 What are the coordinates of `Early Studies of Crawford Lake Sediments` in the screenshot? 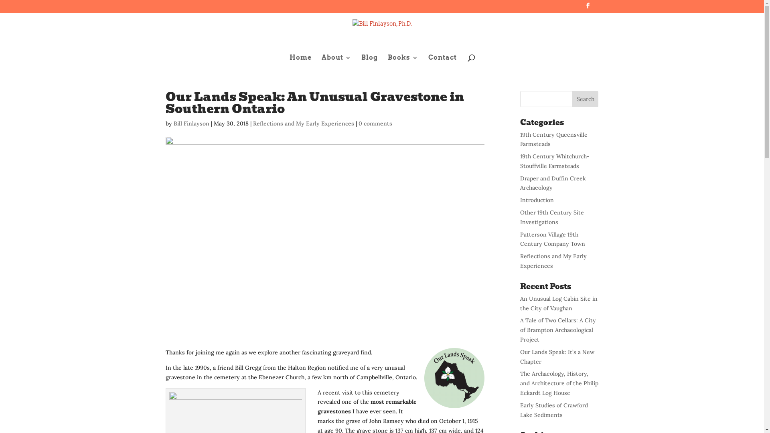 It's located at (554, 410).